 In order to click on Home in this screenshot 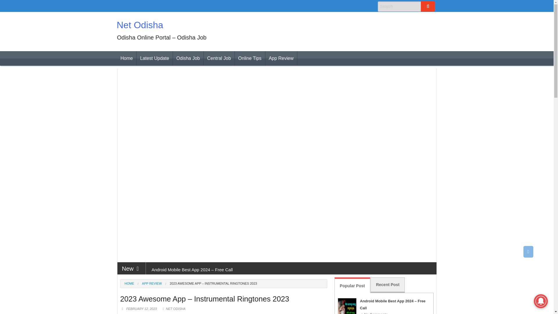, I will do `click(126, 58)`.